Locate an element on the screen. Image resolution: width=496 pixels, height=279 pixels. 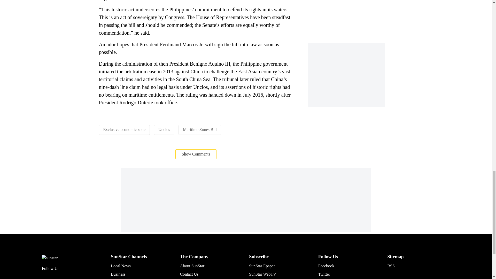
Show Comments is located at coordinates (196, 154).